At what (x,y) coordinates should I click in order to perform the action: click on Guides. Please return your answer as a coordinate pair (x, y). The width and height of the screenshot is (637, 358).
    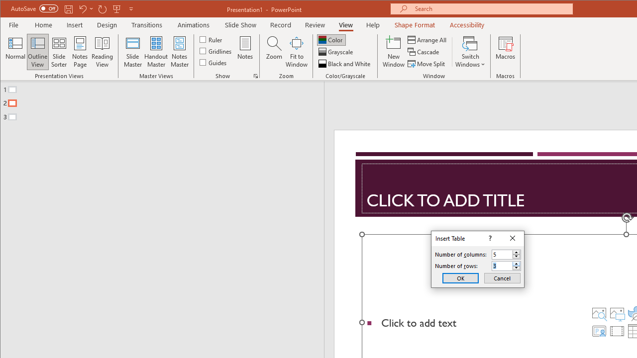
    Looking at the image, I should click on (214, 62).